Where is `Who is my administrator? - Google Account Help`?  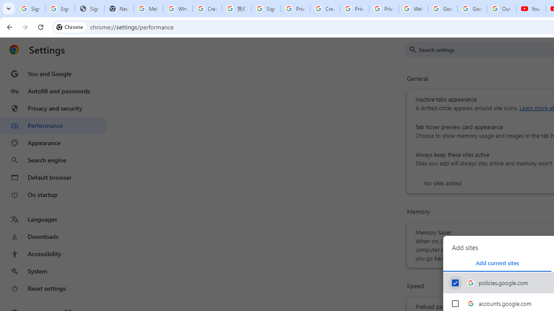 Who is my administrator? - Google Account Help is located at coordinates (178, 9).